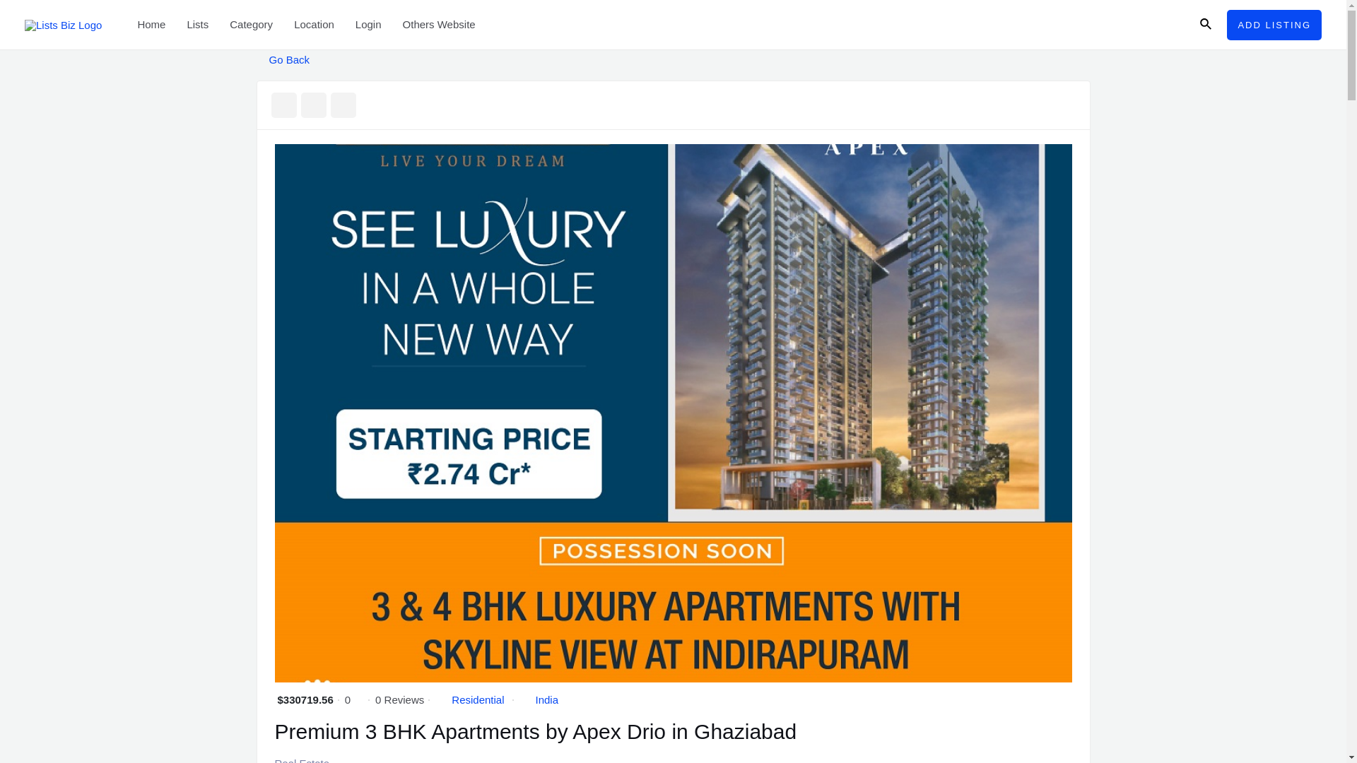  What do you see at coordinates (1274, 25) in the screenshot?
I see `ADD LISTING` at bounding box center [1274, 25].